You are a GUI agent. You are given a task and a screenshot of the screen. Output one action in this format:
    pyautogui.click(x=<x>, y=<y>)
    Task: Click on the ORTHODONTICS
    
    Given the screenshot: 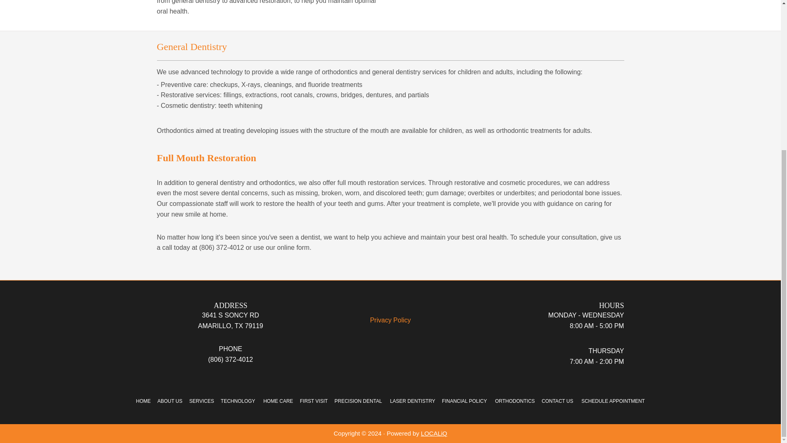 What is the action you would take?
    pyautogui.click(x=515, y=401)
    